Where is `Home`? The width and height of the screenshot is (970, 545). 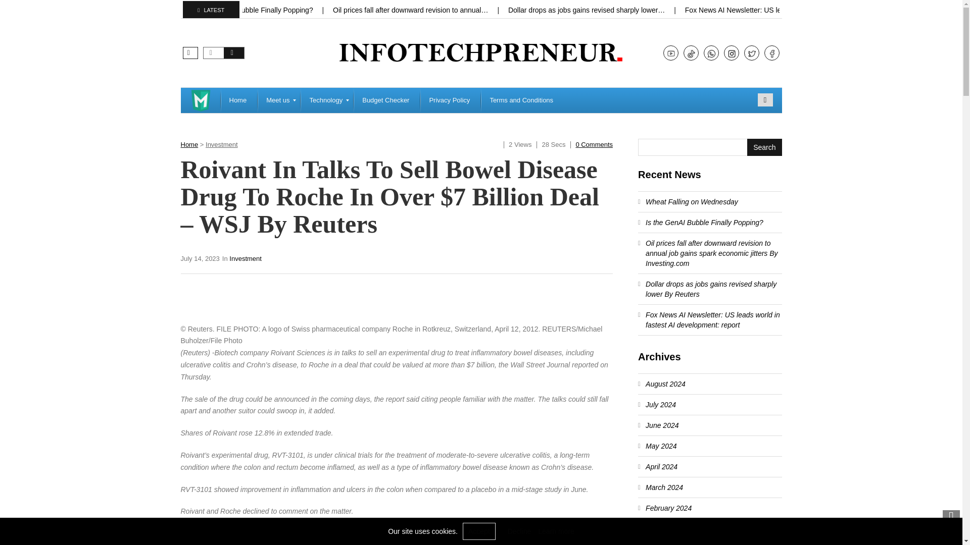
Home is located at coordinates (238, 100).